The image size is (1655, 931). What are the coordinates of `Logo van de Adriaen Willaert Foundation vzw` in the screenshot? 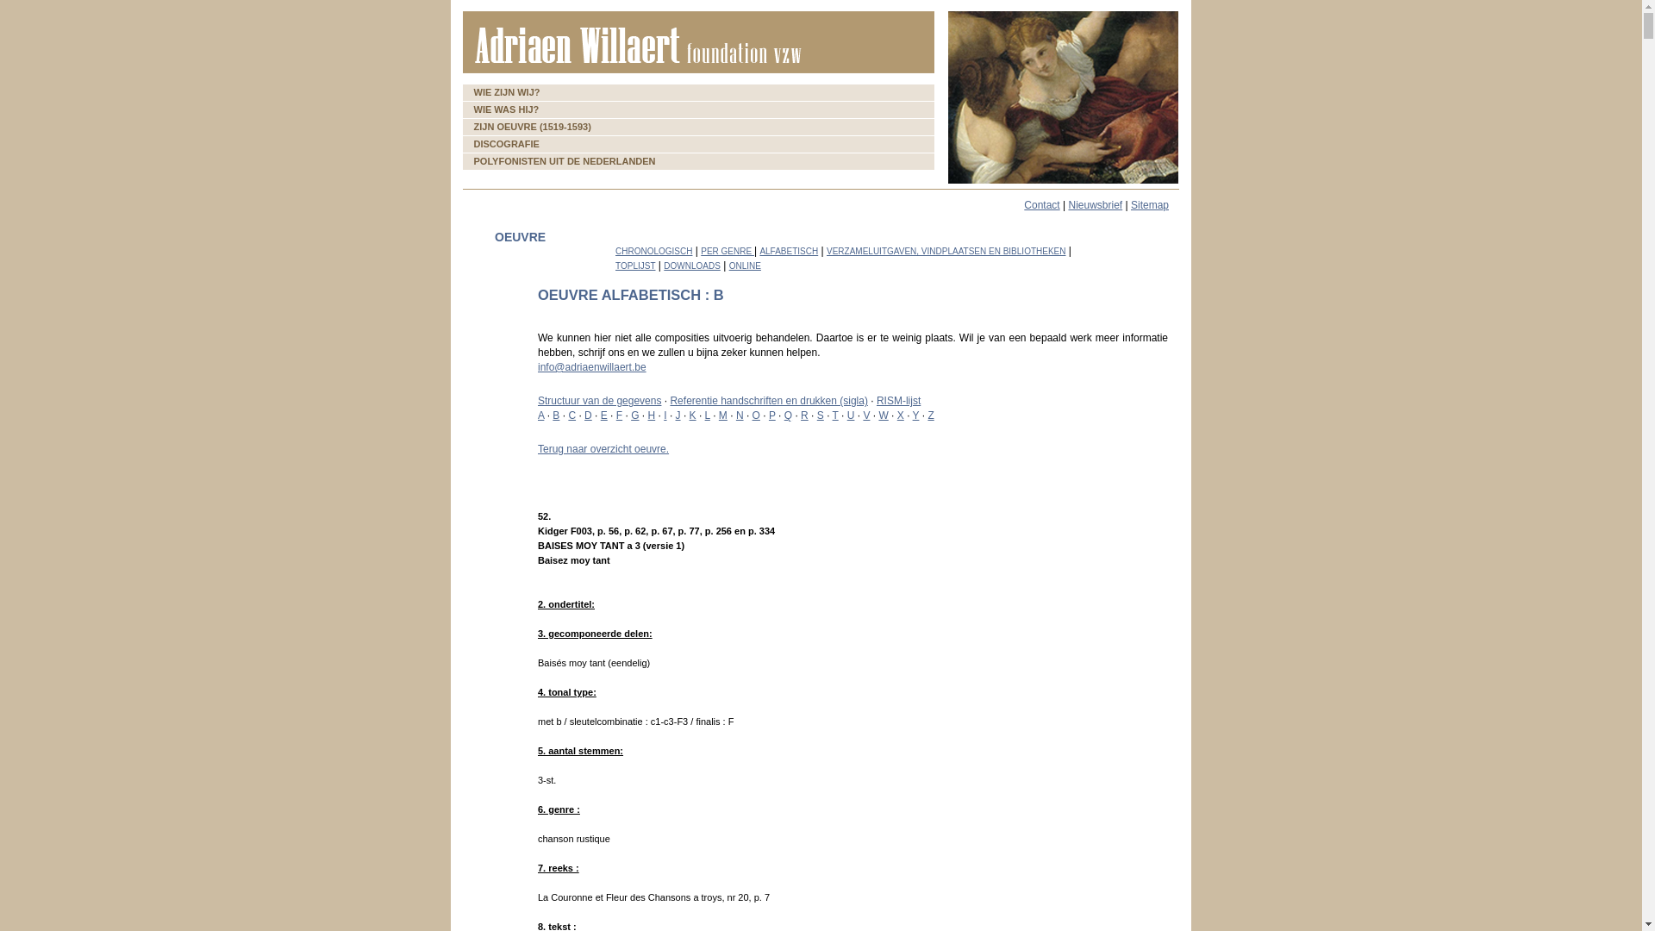 It's located at (698, 42).